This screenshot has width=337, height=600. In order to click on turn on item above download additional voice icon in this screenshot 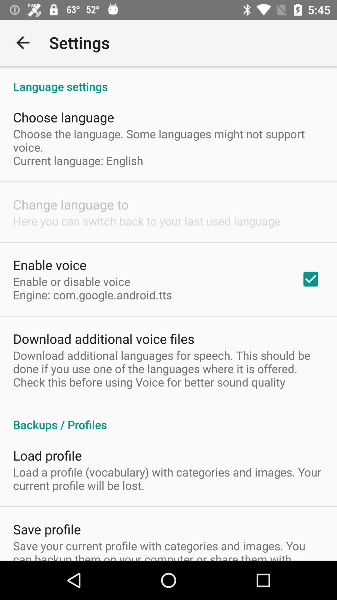, I will do `click(92, 288)`.